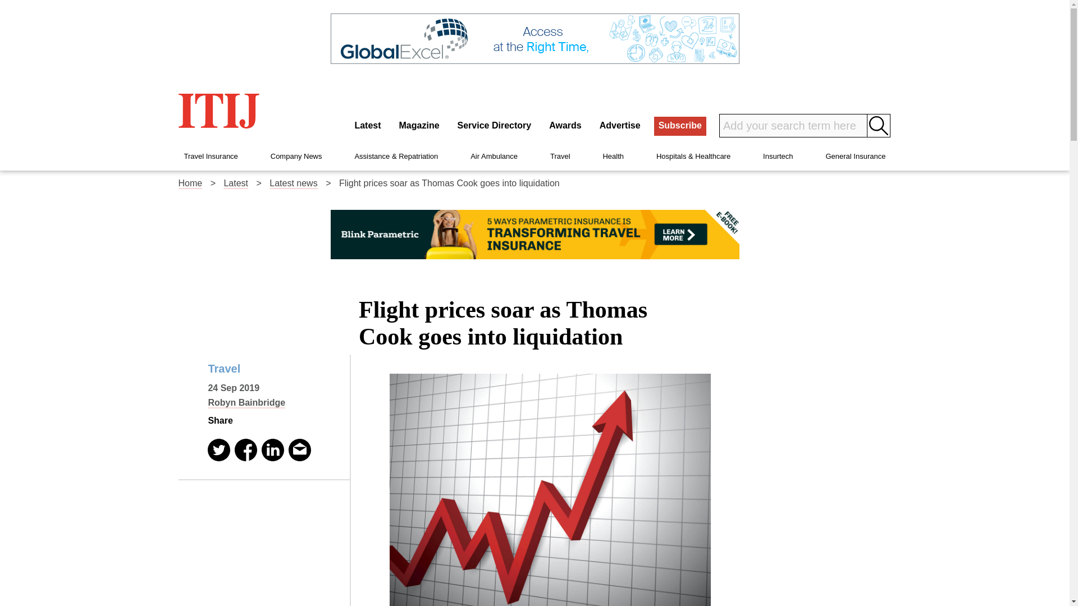 The width and height of the screenshot is (1078, 606). I want to click on Air Ambulance, so click(494, 156).